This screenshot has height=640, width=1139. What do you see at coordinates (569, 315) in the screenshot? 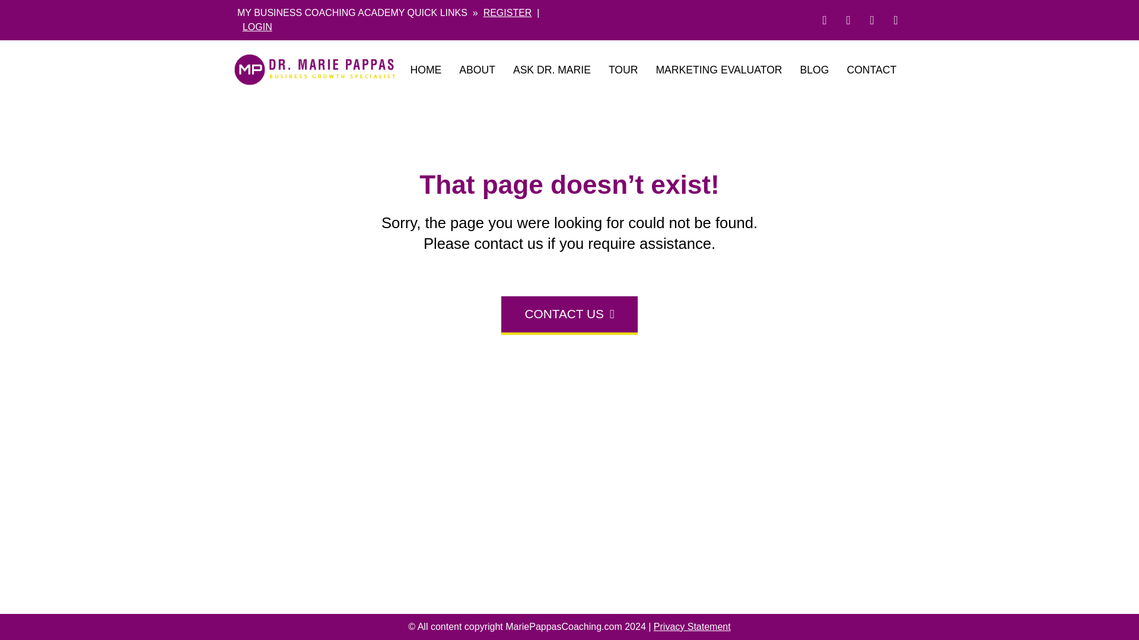
I see `CONTACT US` at bounding box center [569, 315].